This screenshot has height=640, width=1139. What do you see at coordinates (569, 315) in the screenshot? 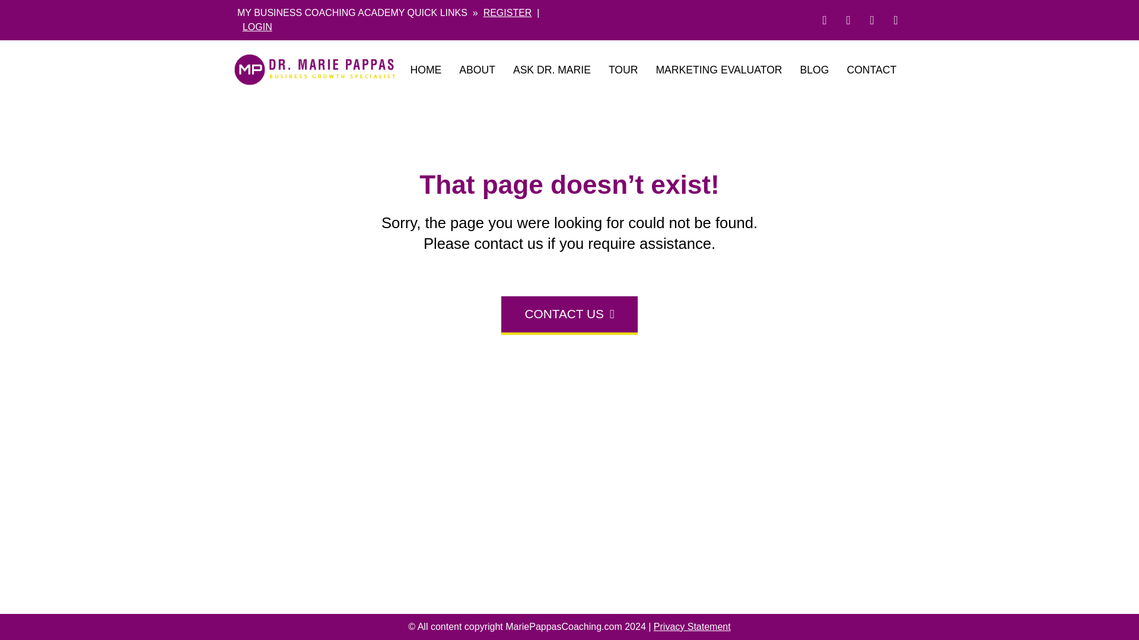
I see `CONTACT US` at bounding box center [569, 315].